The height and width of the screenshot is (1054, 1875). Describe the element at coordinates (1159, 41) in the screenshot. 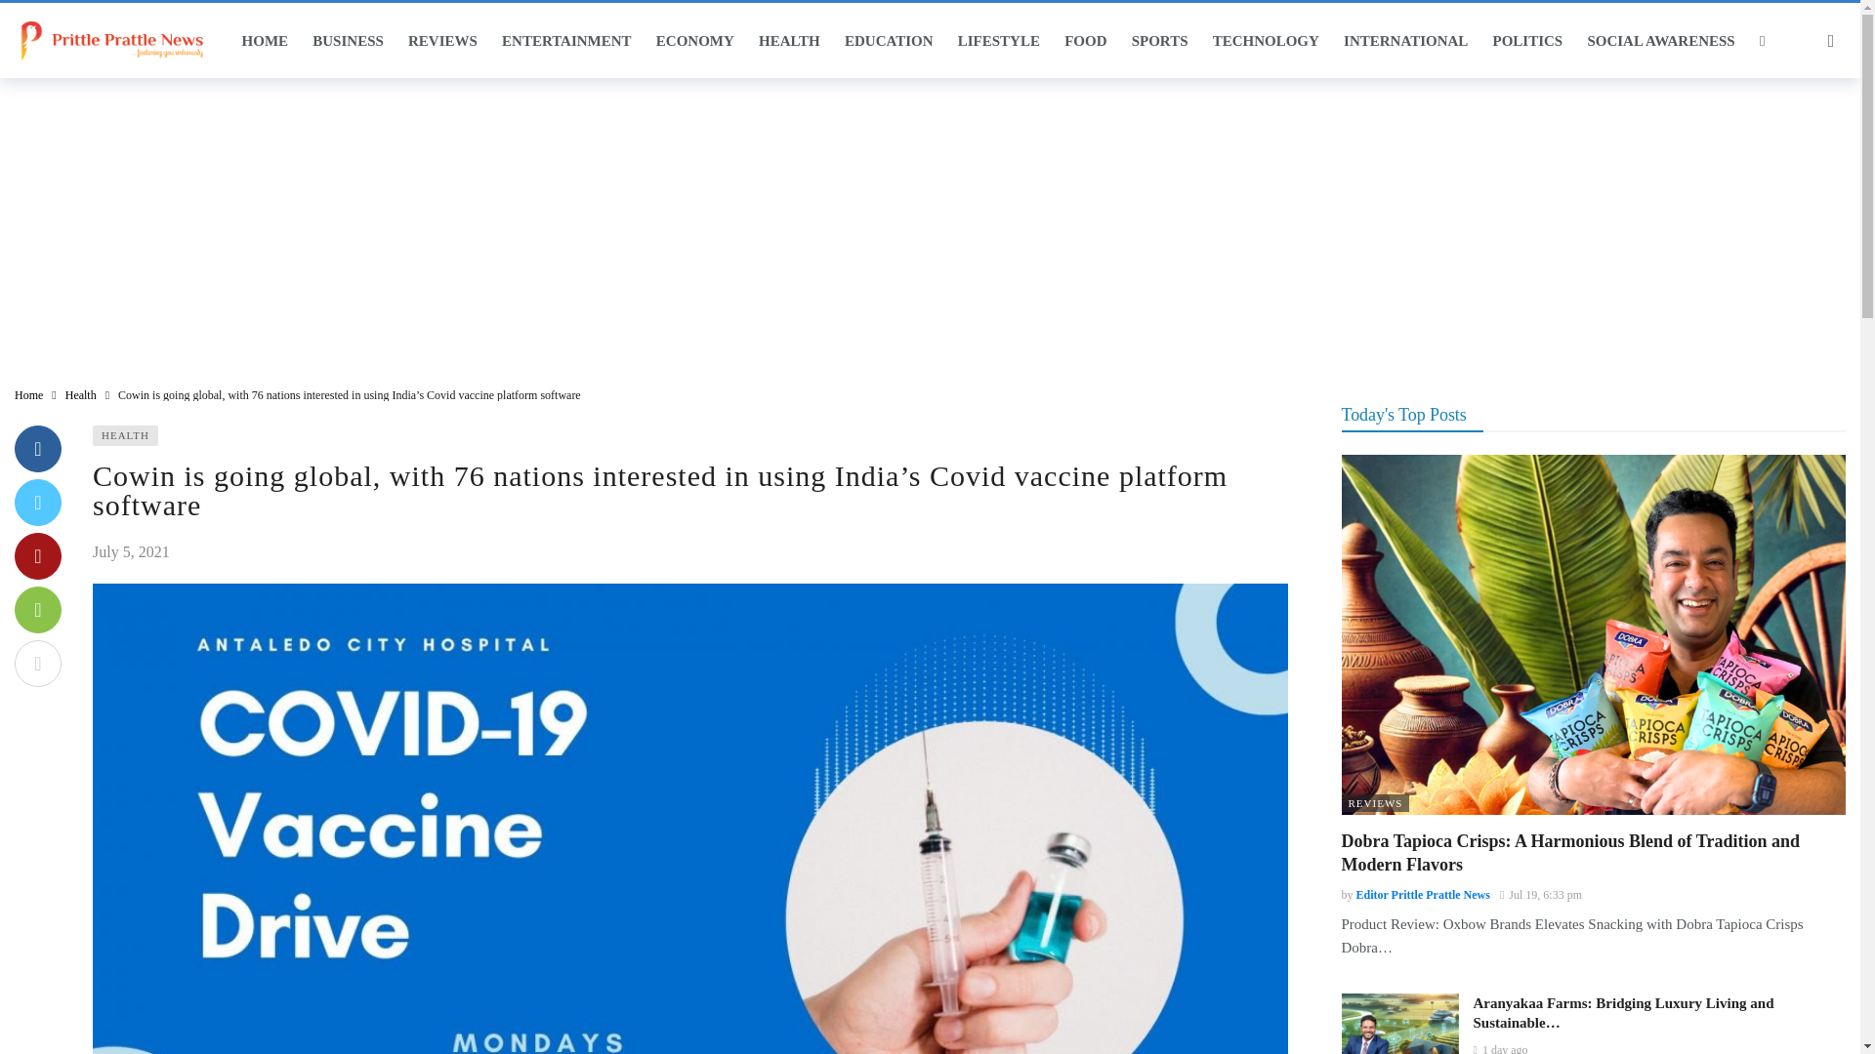

I see `SPORTS` at that location.